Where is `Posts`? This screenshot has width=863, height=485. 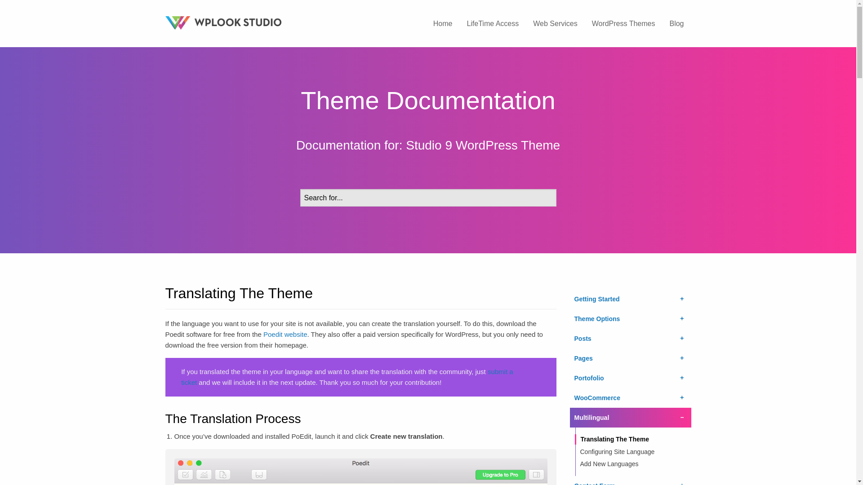
Posts is located at coordinates (630, 339).